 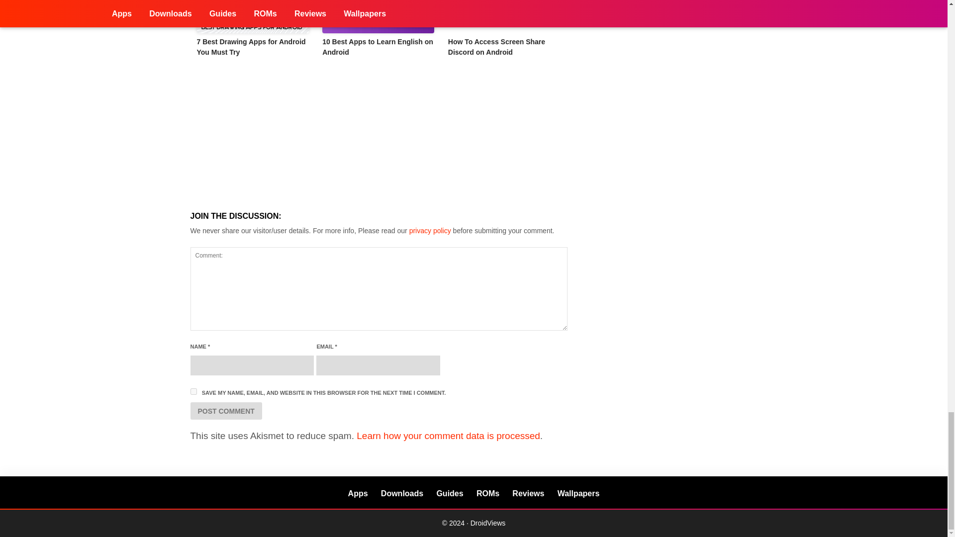 I want to click on 7 Best Drawing Apps for Android You Must Try, so click(x=251, y=47).